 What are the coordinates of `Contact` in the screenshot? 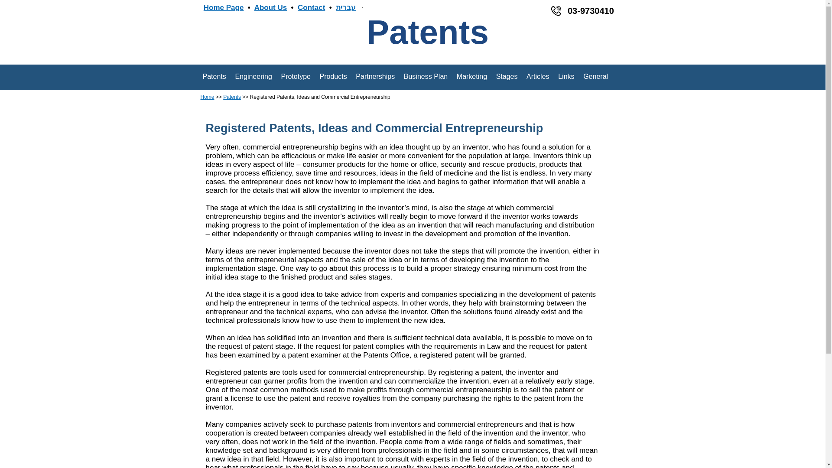 It's located at (311, 7).